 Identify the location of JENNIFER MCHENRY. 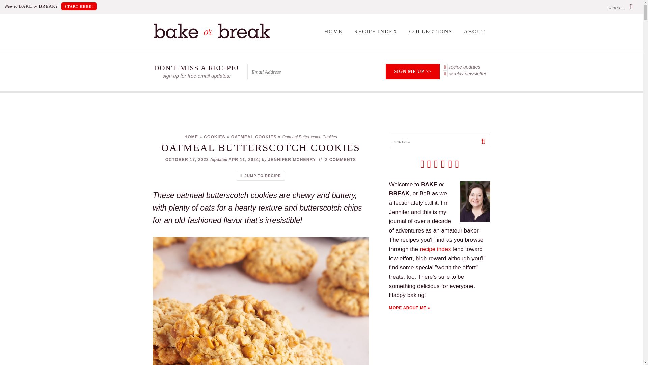
(292, 160).